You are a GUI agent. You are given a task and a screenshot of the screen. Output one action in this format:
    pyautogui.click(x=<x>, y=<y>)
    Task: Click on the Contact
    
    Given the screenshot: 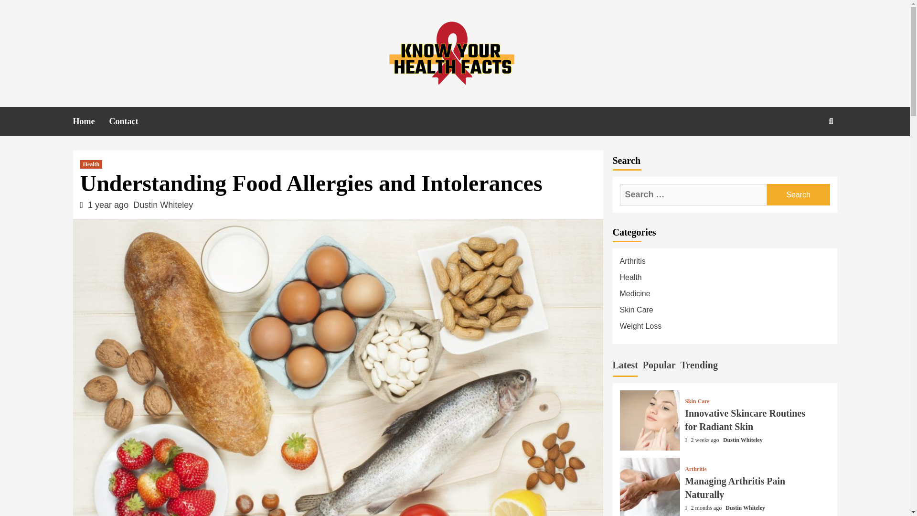 What is the action you would take?
    pyautogui.click(x=130, y=121)
    